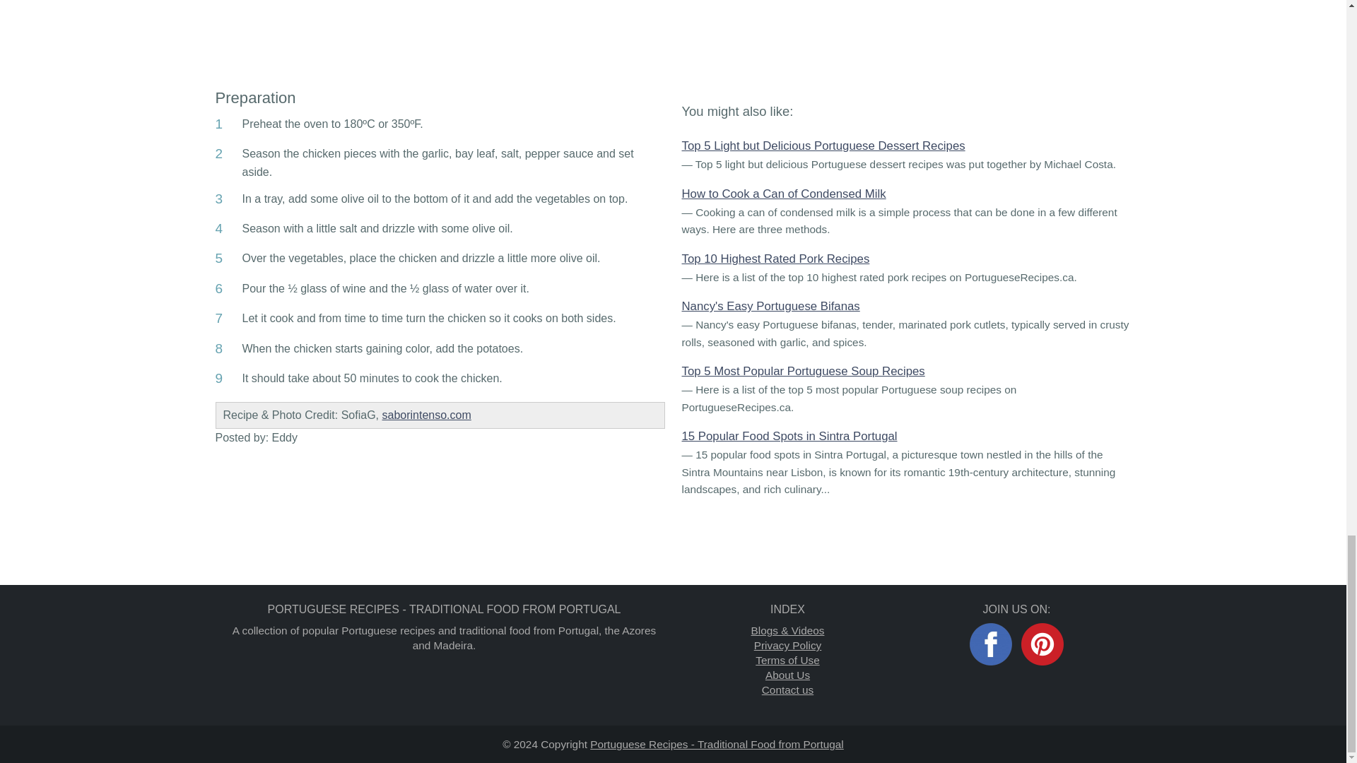  I want to click on Contact us, so click(787, 690).